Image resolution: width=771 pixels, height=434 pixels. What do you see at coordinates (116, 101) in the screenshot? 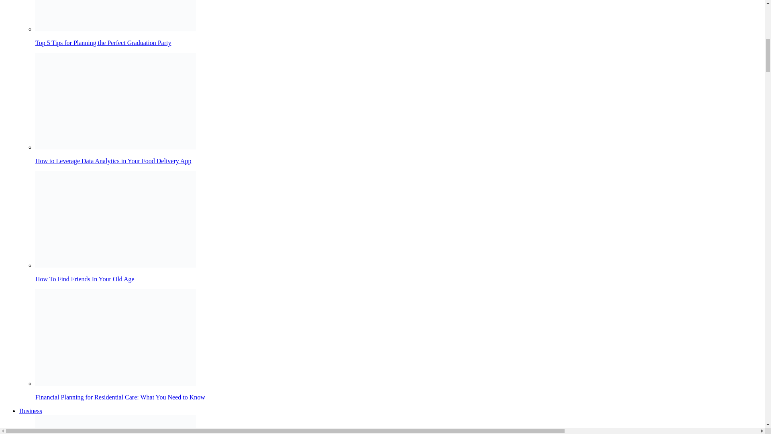
I see `How to Leverage Data Analytics in Your Food Delivery App 3` at bounding box center [116, 101].